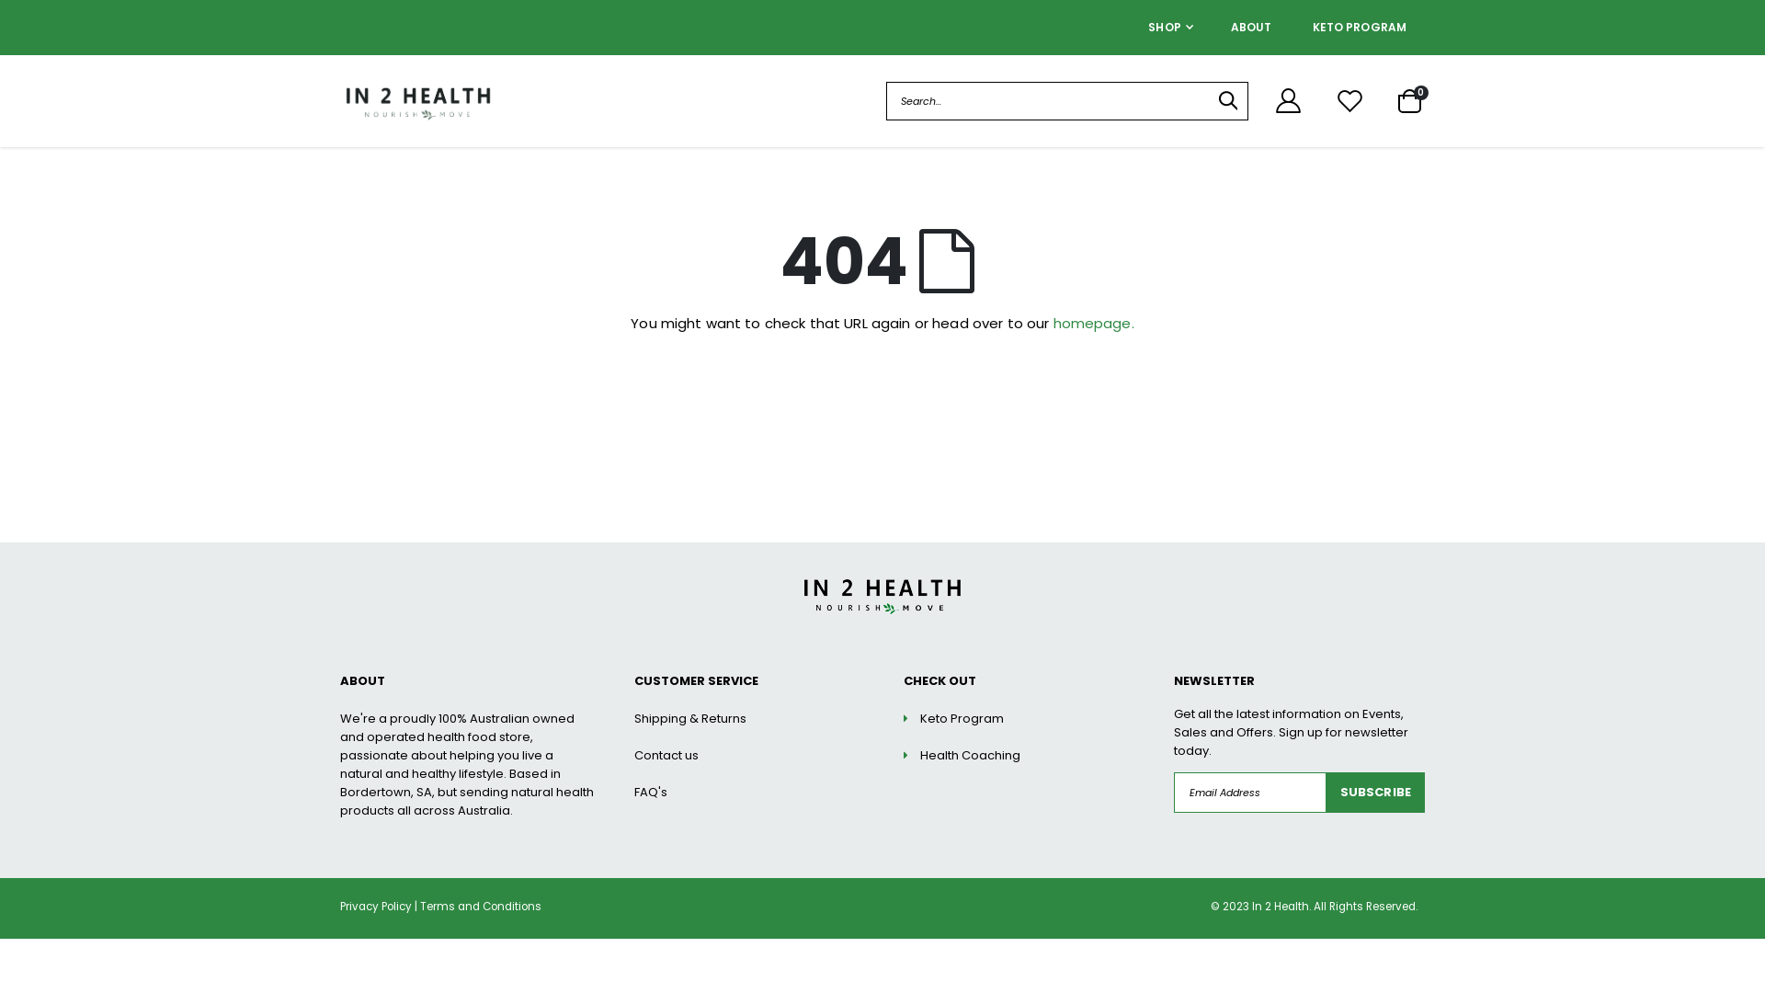  I want to click on homepage., so click(1094, 324).